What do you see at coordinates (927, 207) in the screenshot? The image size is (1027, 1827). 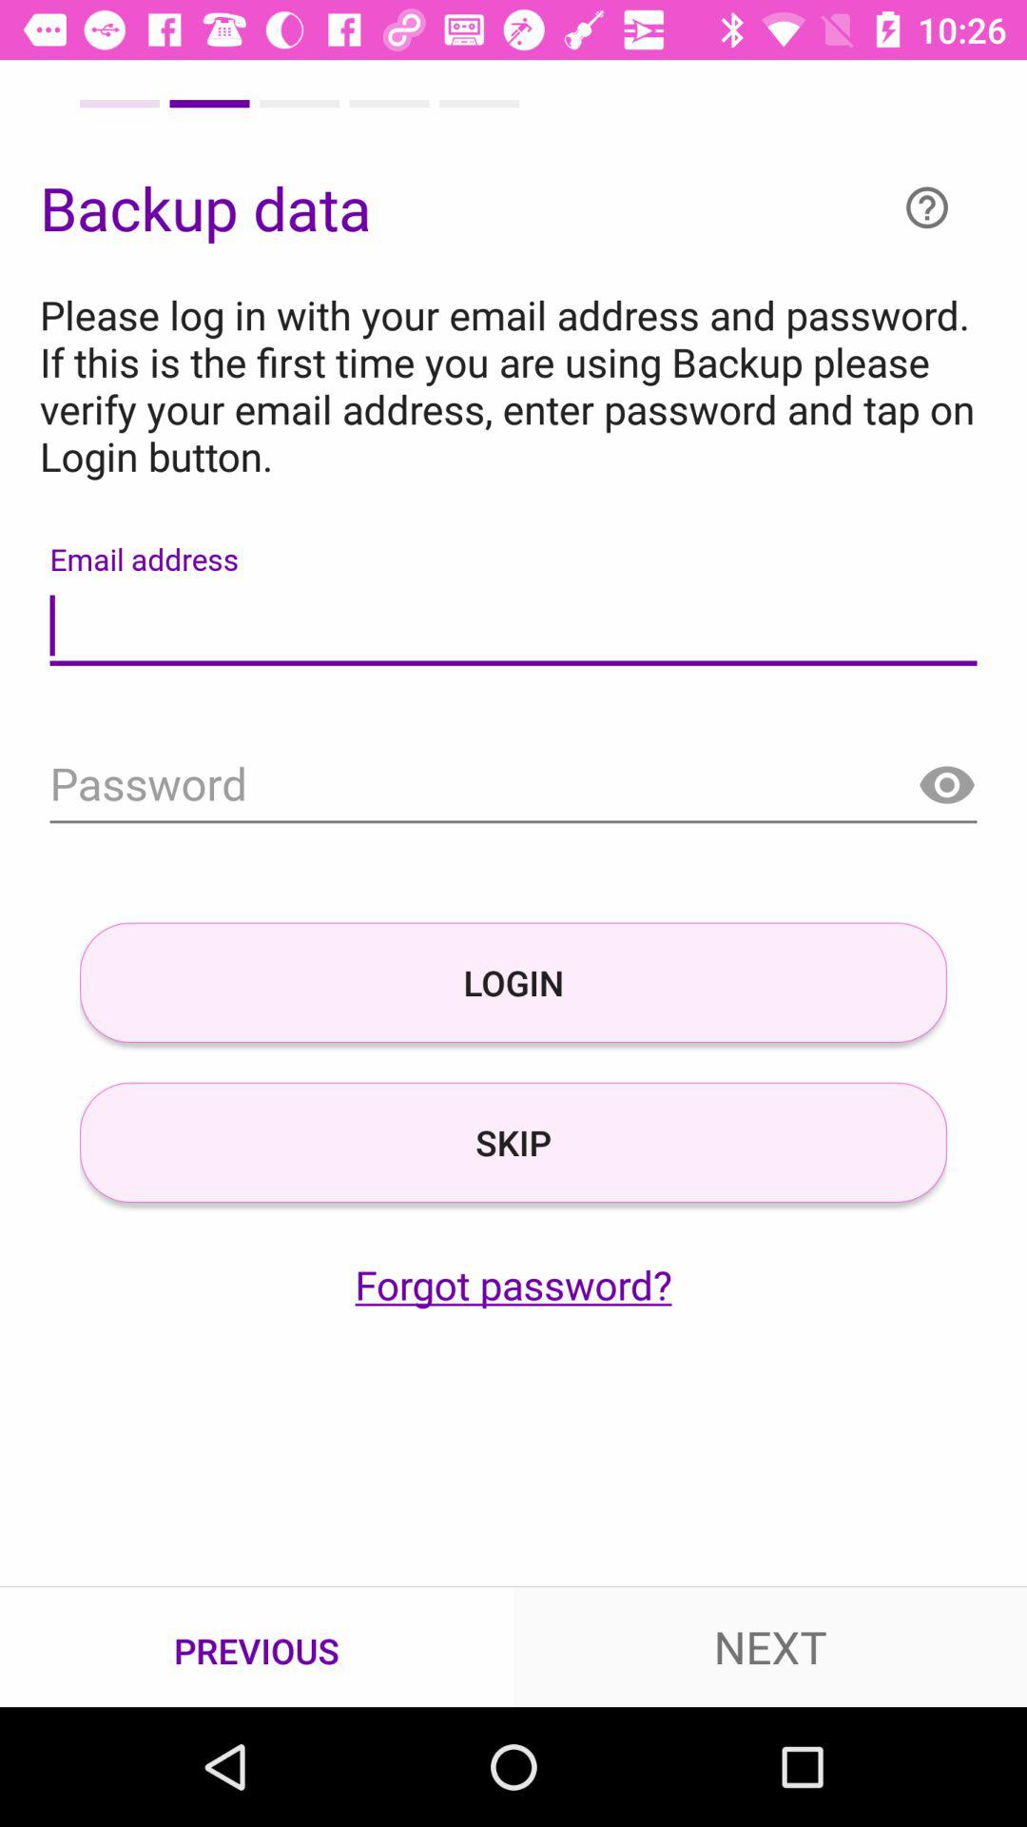 I see `how to do` at bounding box center [927, 207].